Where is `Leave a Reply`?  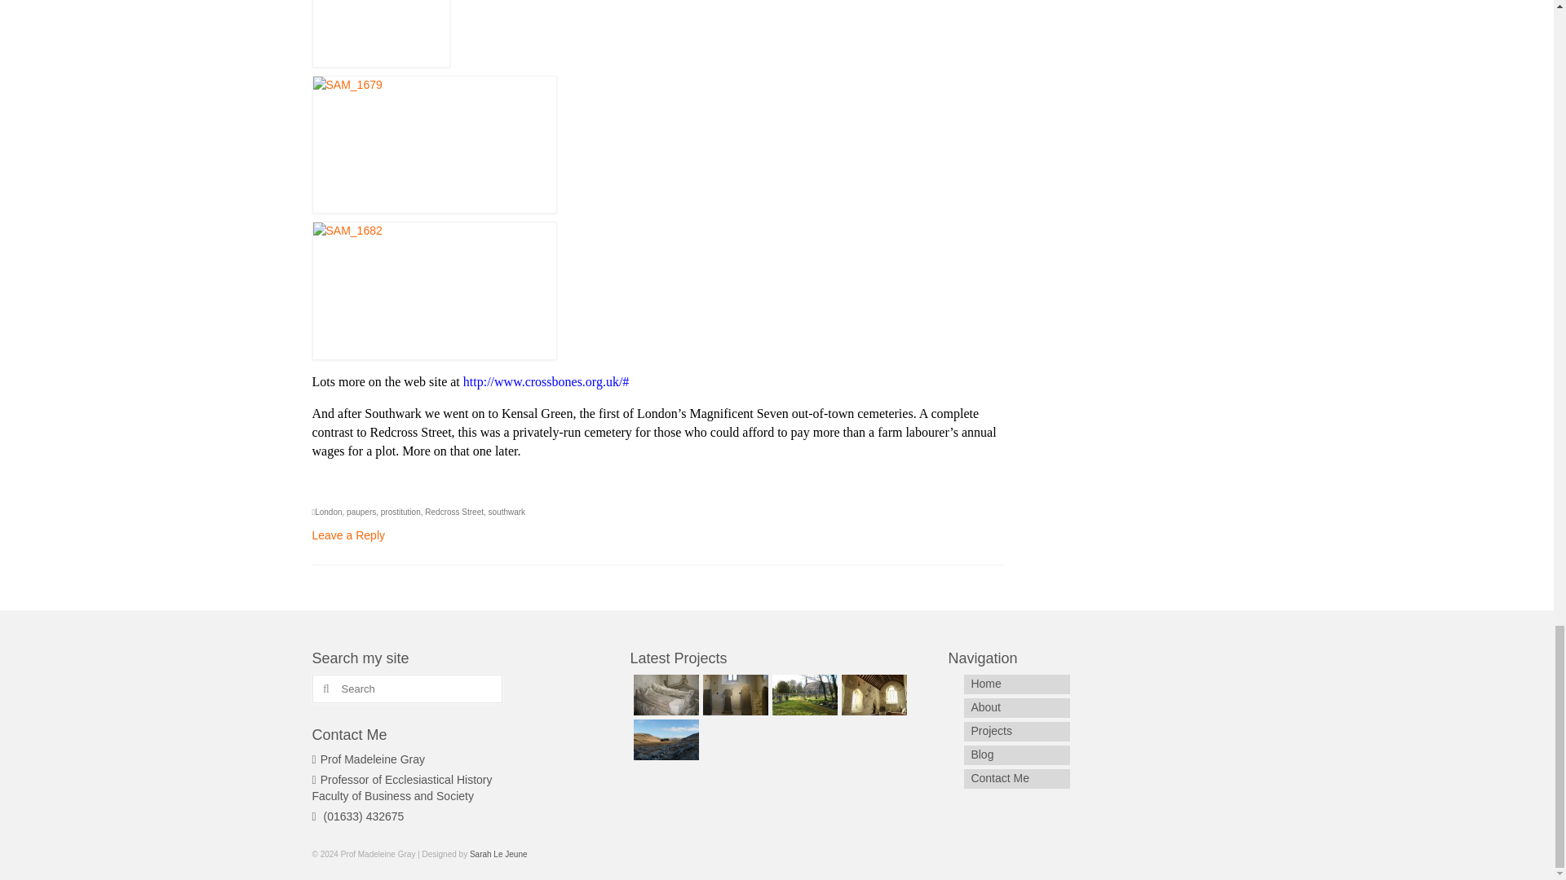 Leave a Reply is located at coordinates (348, 535).